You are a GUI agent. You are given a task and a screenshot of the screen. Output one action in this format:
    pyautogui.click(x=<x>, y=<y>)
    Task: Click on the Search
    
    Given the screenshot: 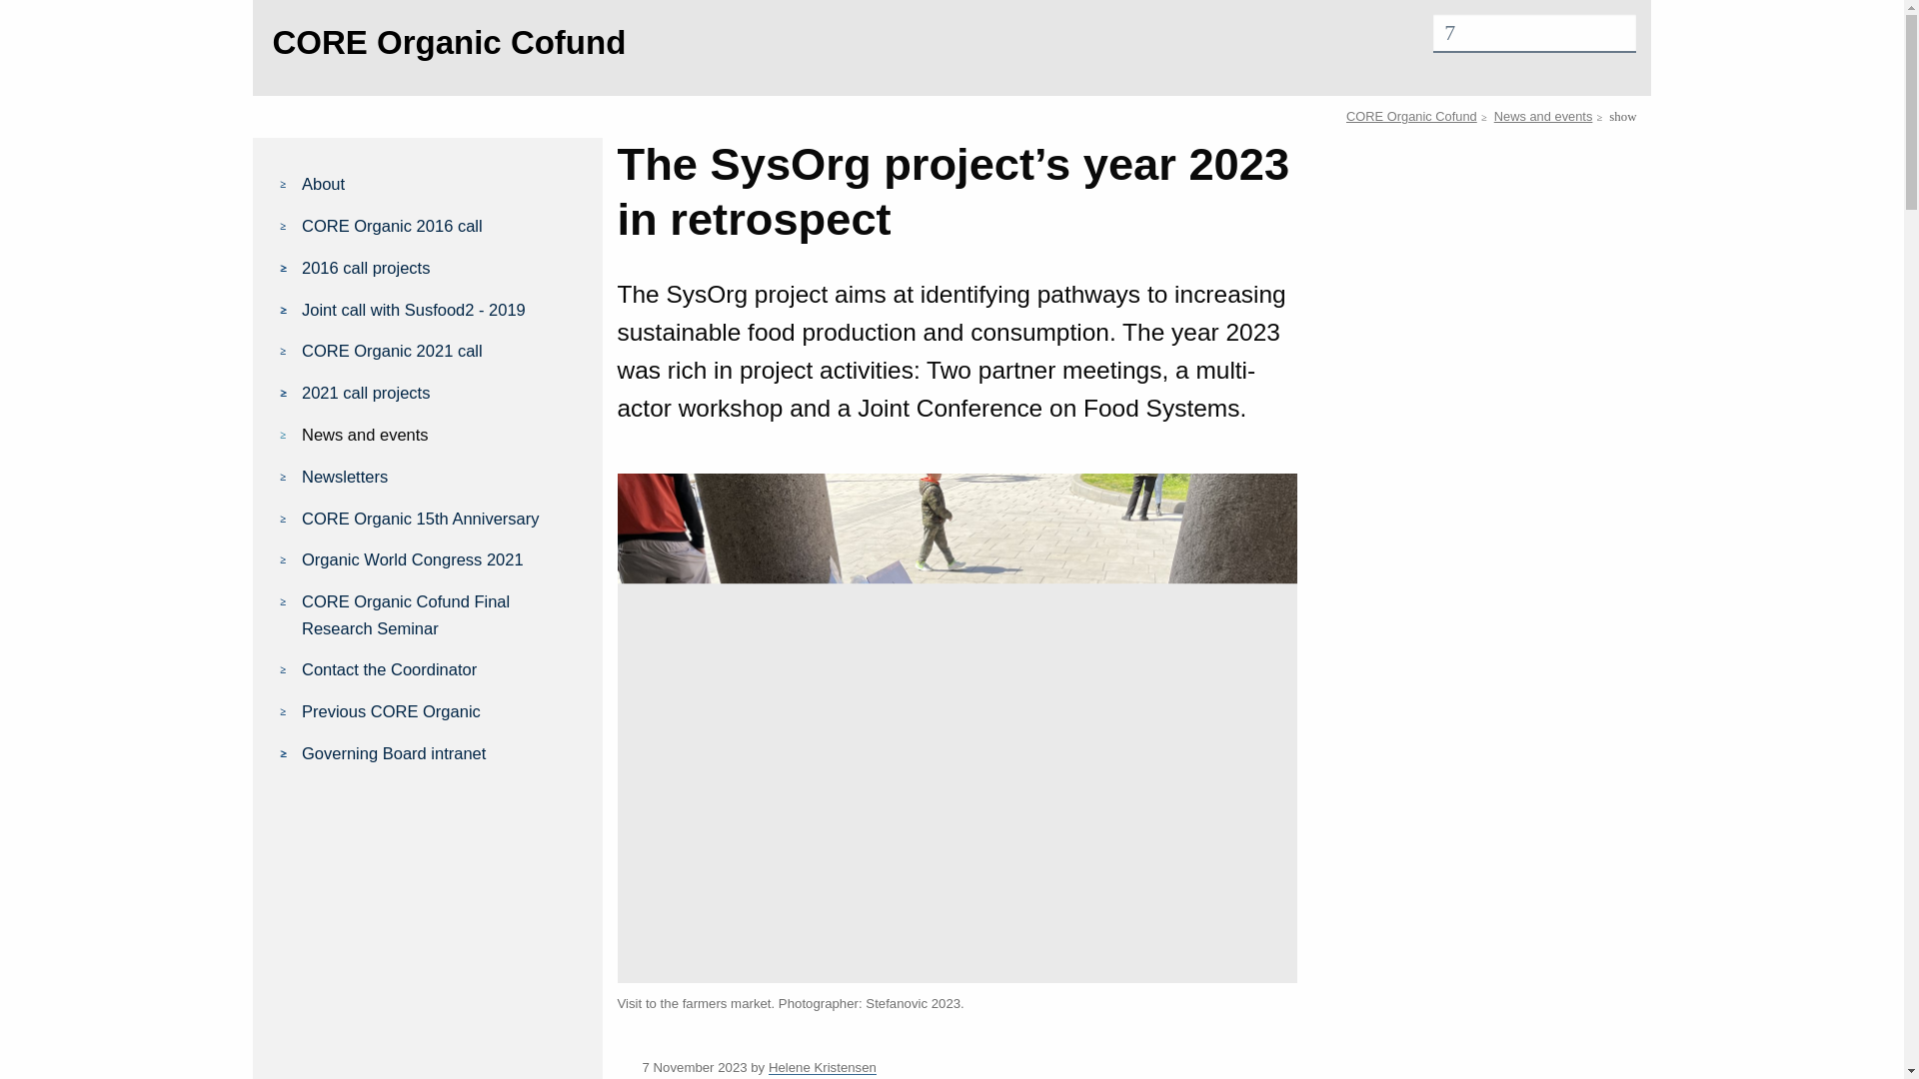 What is the action you would take?
    pyautogui.click(x=26, y=10)
    